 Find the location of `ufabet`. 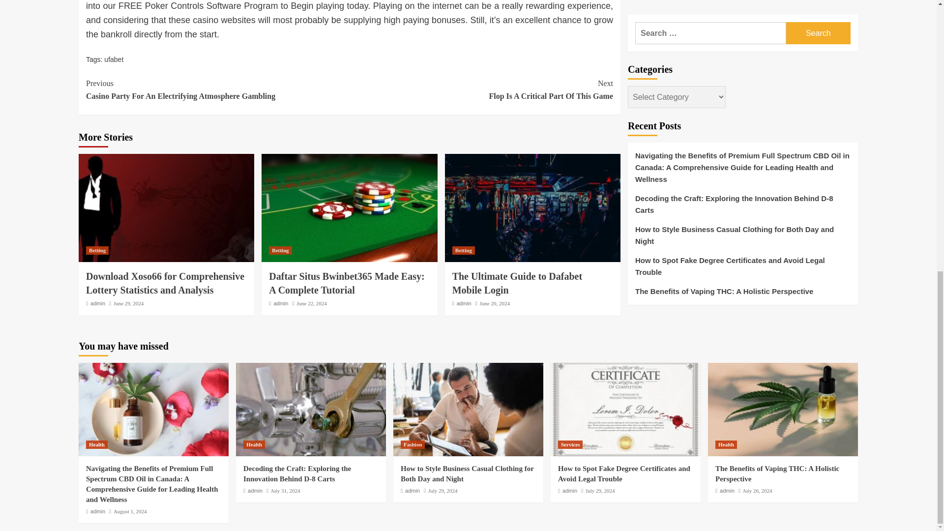

ufabet is located at coordinates (114, 59).